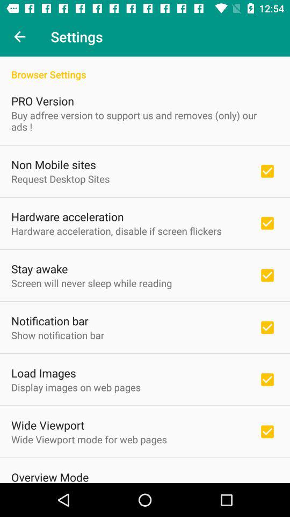  Describe the element at coordinates (44, 373) in the screenshot. I see `scroll to the load images` at that location.